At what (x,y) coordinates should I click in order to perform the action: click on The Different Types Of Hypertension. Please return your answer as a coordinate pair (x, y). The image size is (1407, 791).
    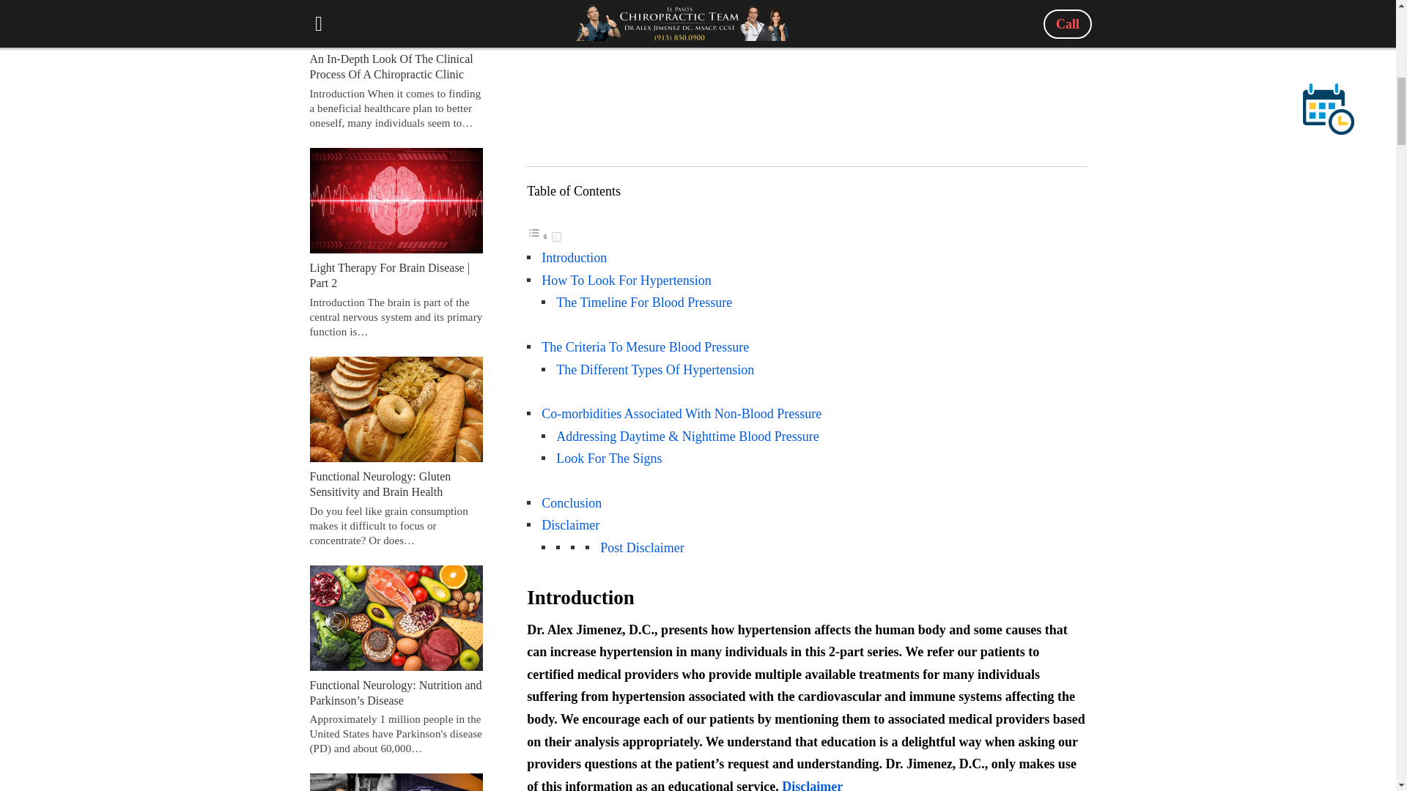
    Looking at the image, I should click on (655, 369).